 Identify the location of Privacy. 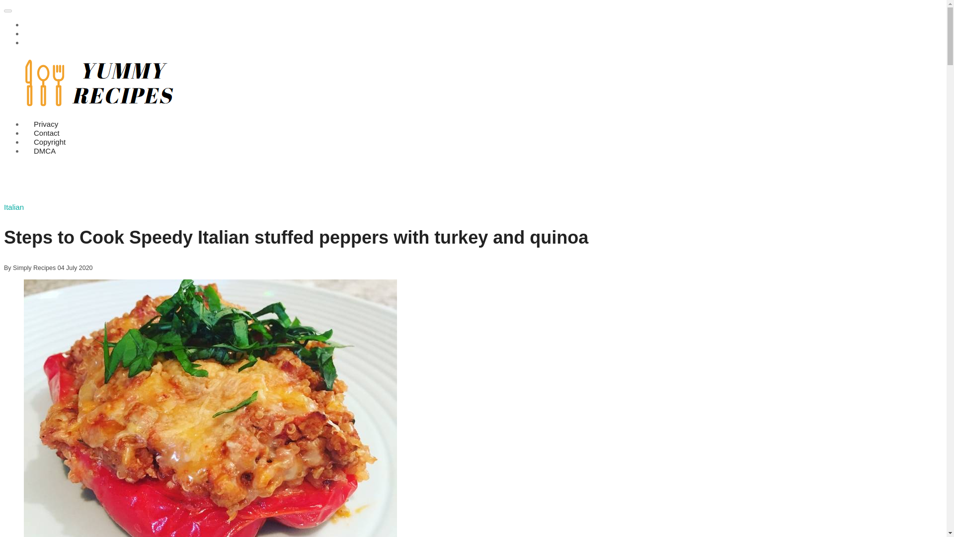
(46, 124).